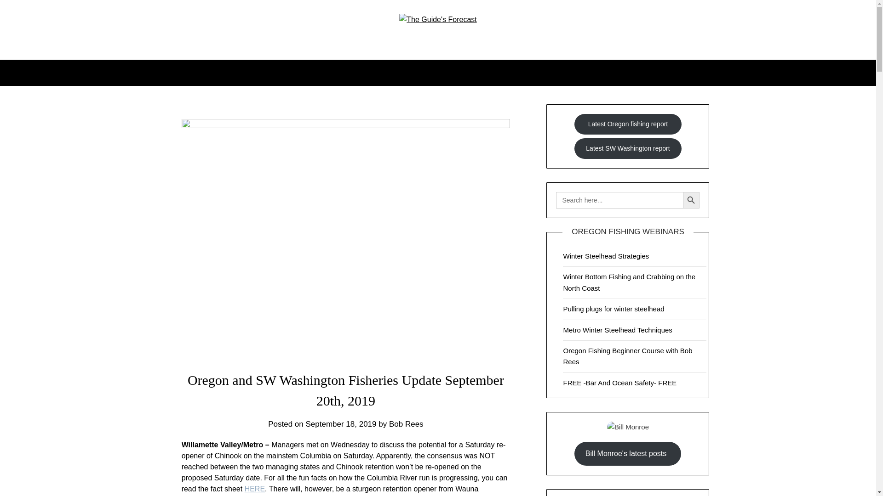 This screenshot has height=496, width=883. Describe the element at coordinates (449, 72) in the screenshot. I see `FISHING TOOLS` at that location.